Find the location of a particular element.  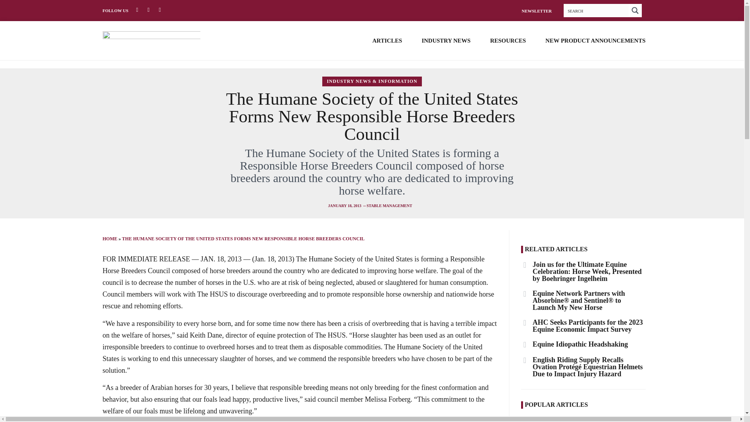

RESOURCES is located at coordinates (508, 40).